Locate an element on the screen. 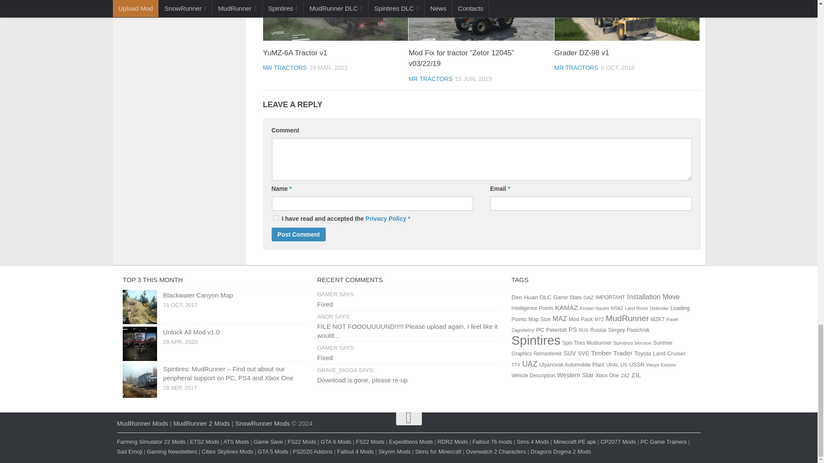 The image size is (824, 463). YuMZ-6A Tractor v1 is located at coordinates (335, 21).